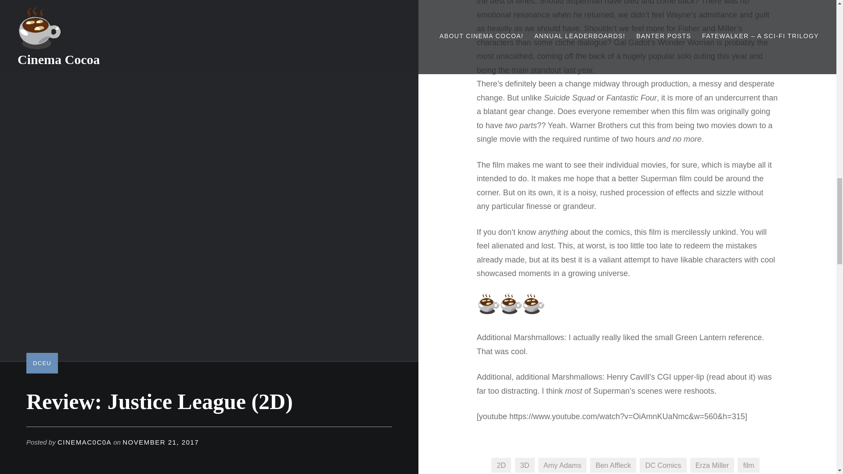 This screenshot has height=474, width=843. I want to click on 2D, so click(501, 464).